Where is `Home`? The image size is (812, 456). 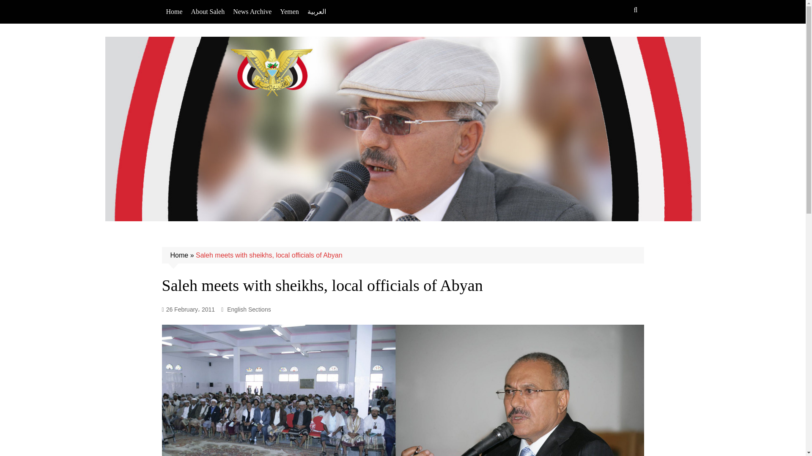 Home is located at coordinates (174, 12).